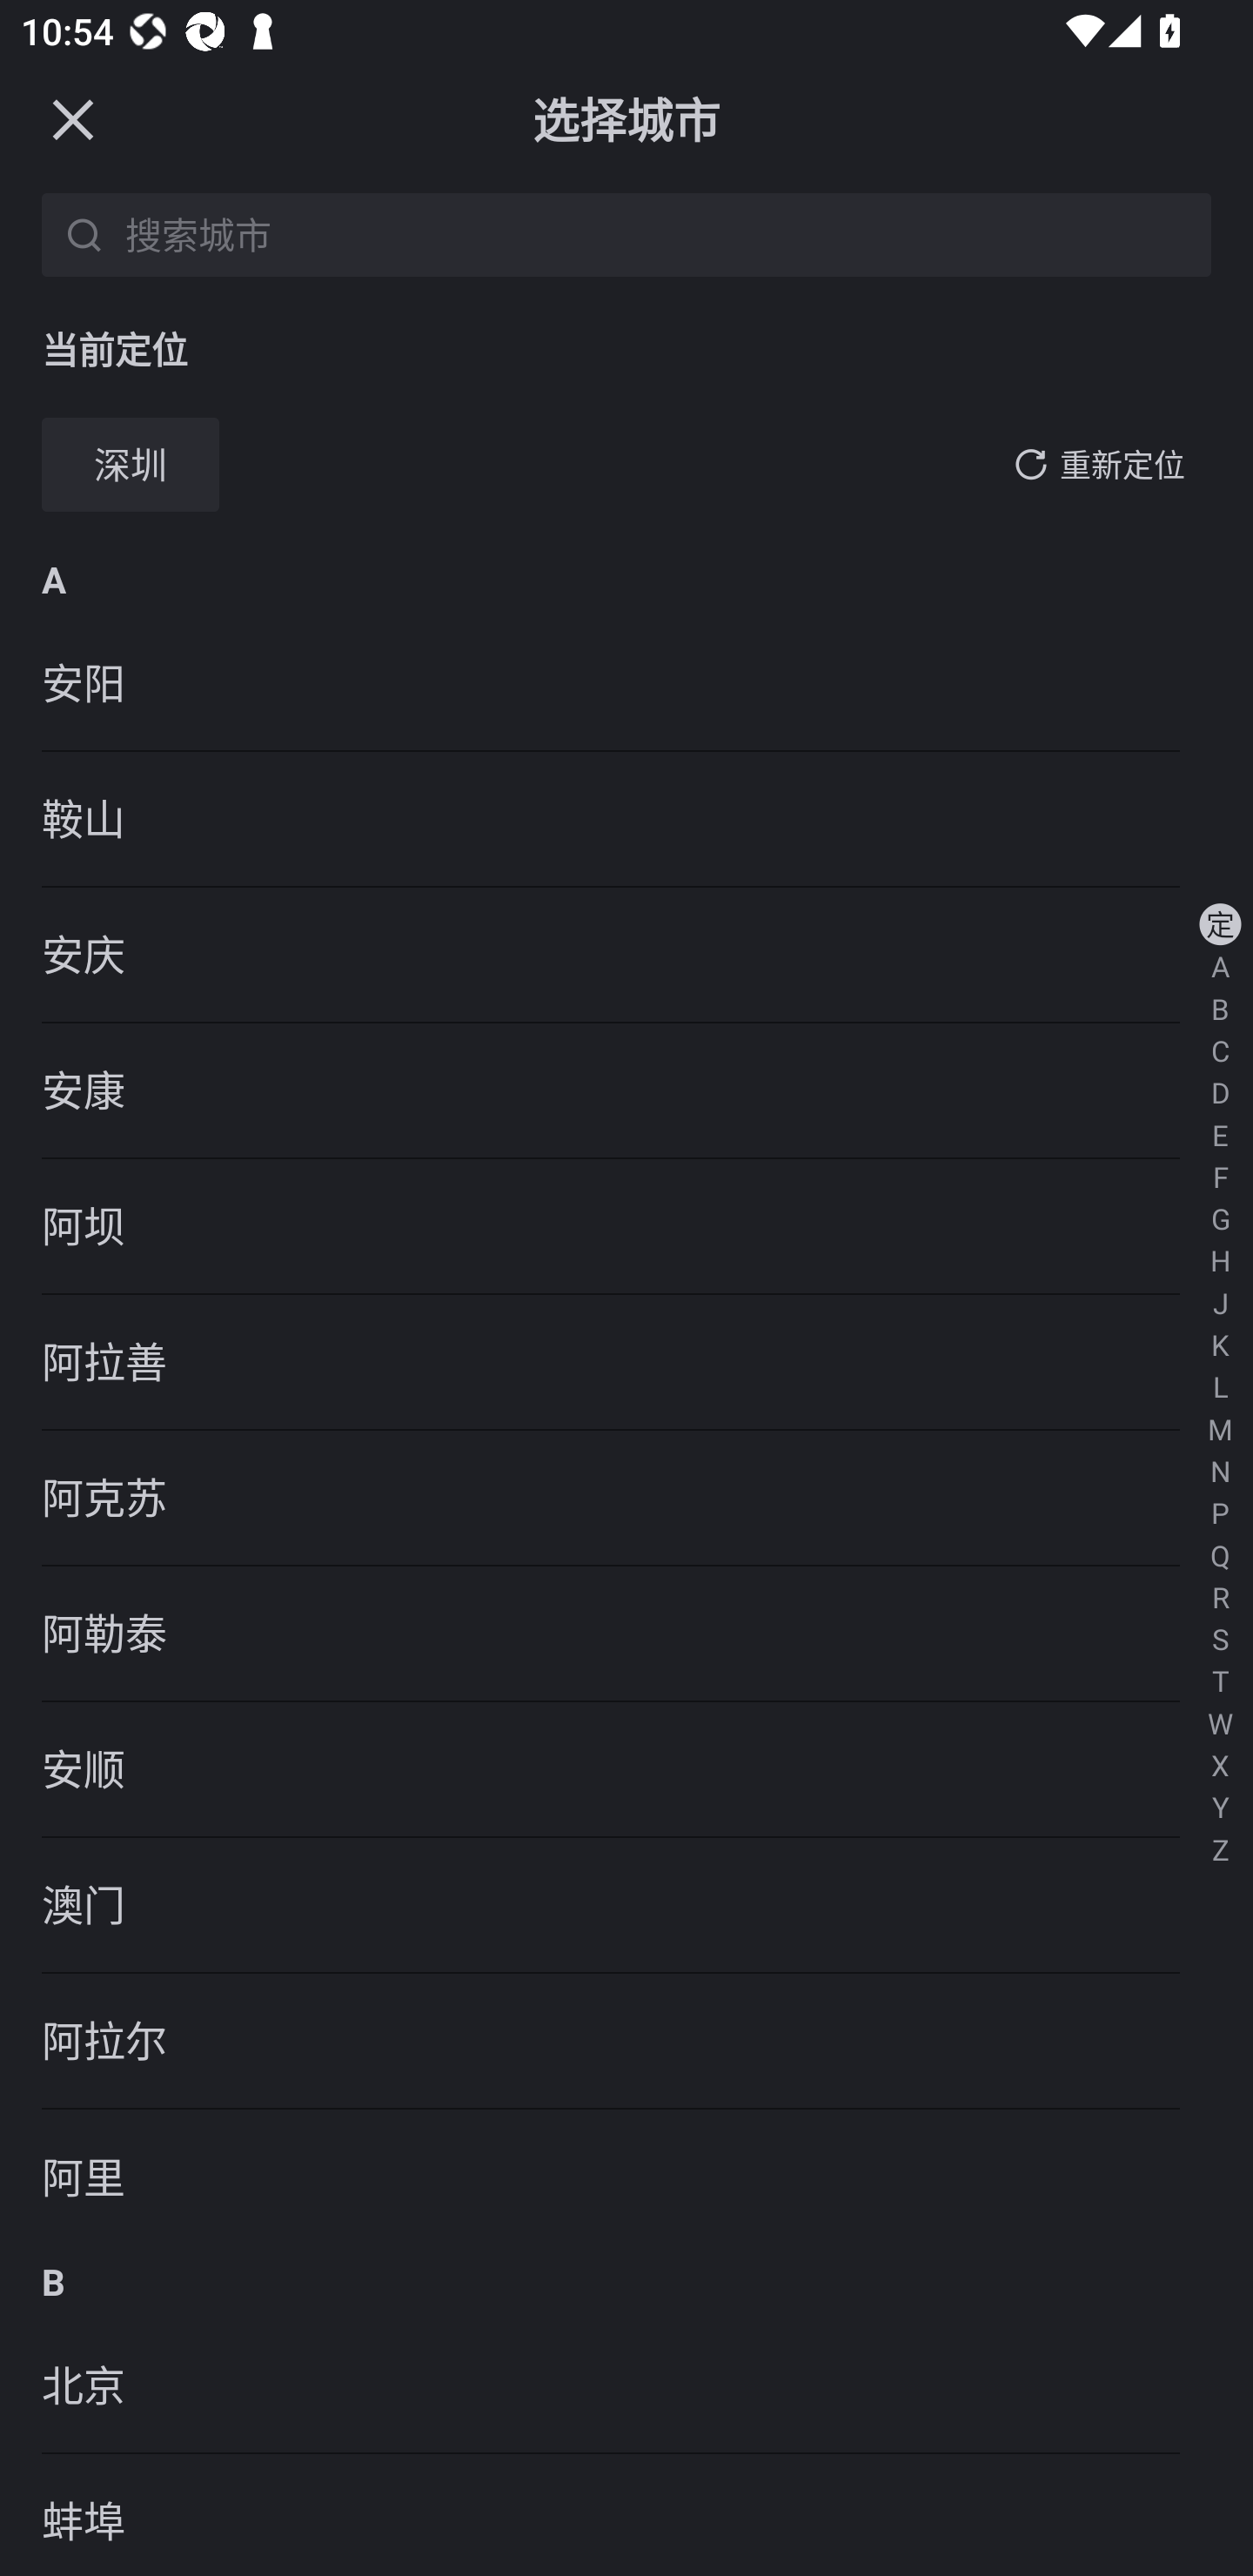  I want to click on 澳门, so click(626, 1906).